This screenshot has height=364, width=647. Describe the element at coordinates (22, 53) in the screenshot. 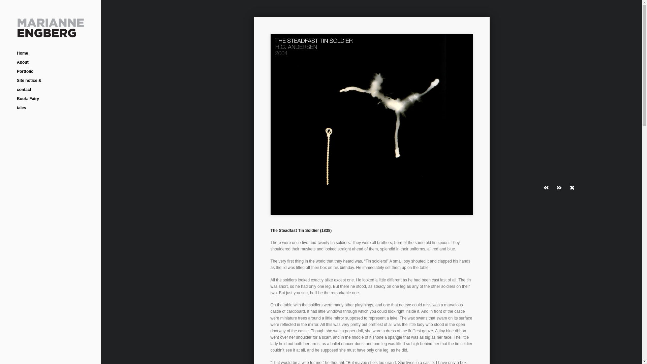

I see `Home` at that location.